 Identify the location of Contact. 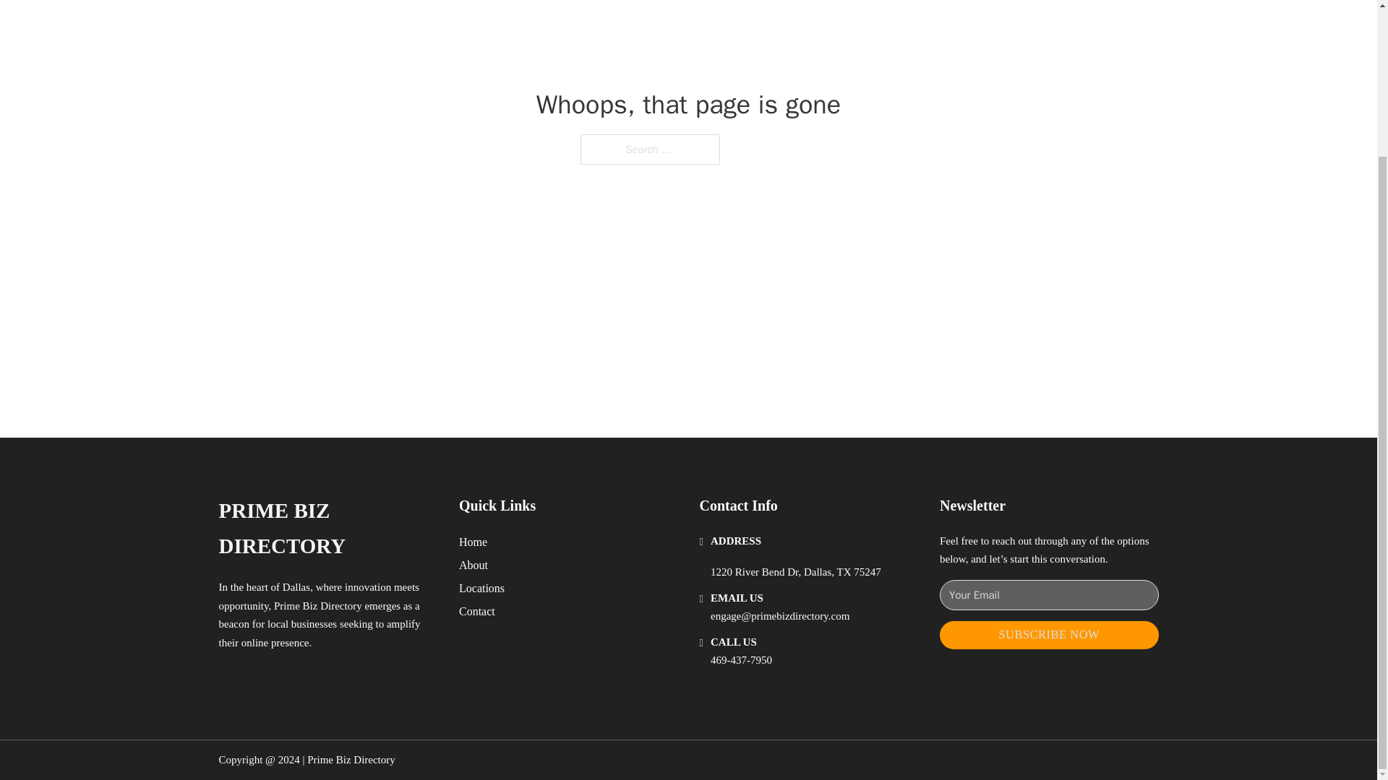
(477, 611).